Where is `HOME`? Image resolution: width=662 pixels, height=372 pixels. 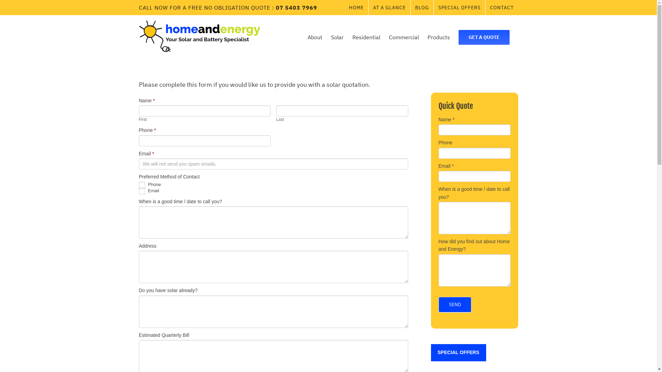
HOME is located at coordinates (356, 8).